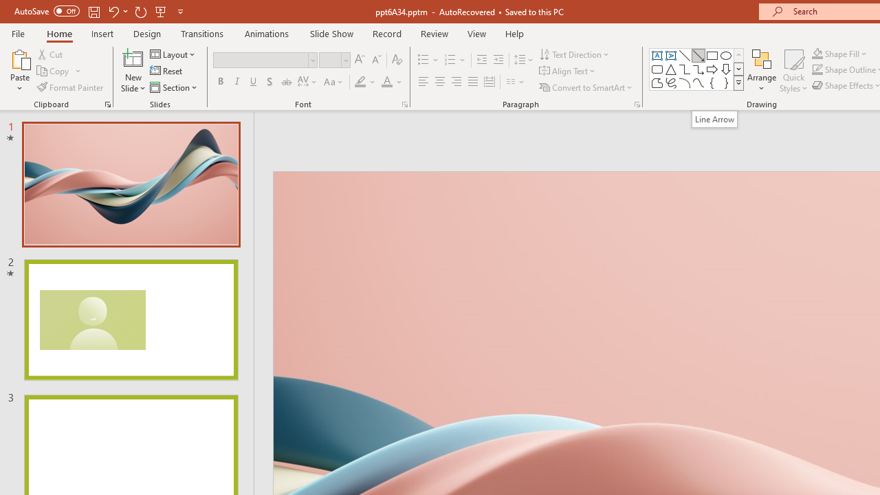 This screenshot has width=880, height=495. What do you see at coordinates (473, 82) in the screenshot?
I see `Justify` at bounding box center [473, 82].